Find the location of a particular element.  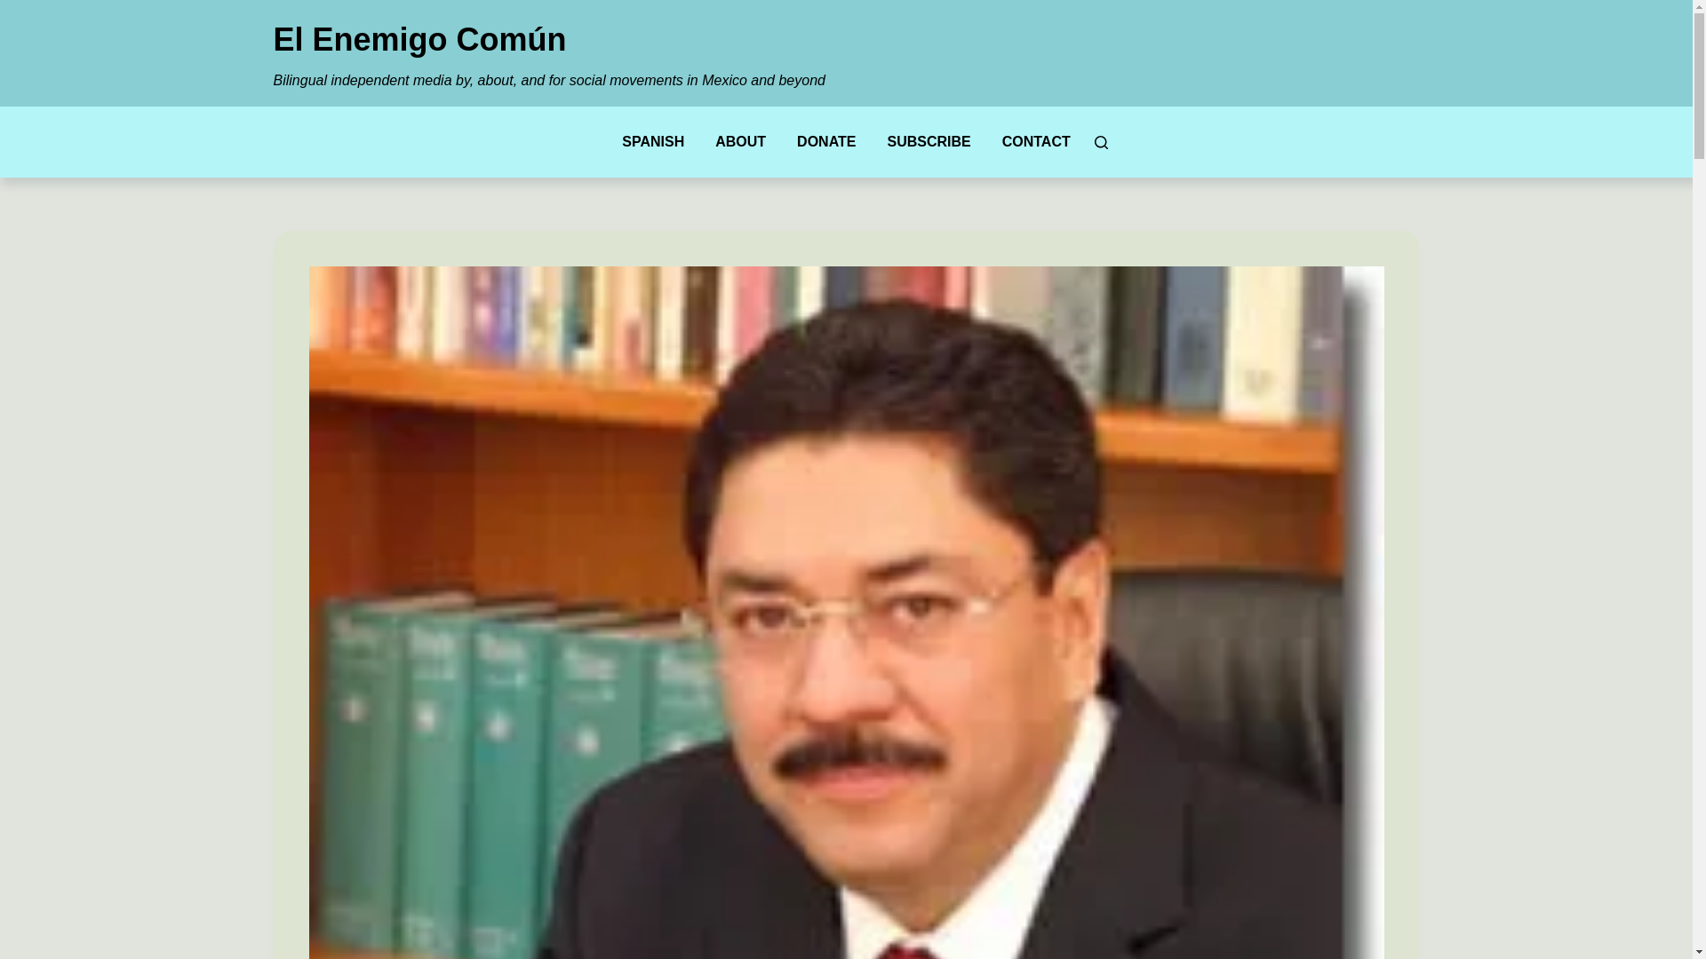

Skip to content is located at coordinates (18, 9).